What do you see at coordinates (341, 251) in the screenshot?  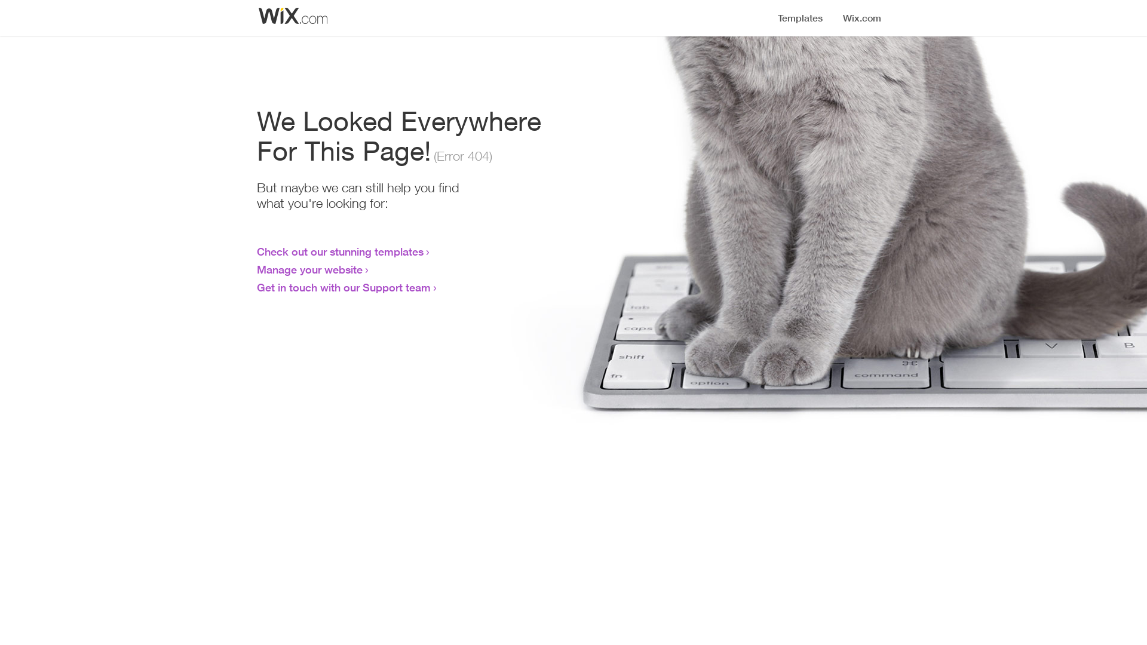 I see `Check out our stunning templates` at bounding box center [341, 251].